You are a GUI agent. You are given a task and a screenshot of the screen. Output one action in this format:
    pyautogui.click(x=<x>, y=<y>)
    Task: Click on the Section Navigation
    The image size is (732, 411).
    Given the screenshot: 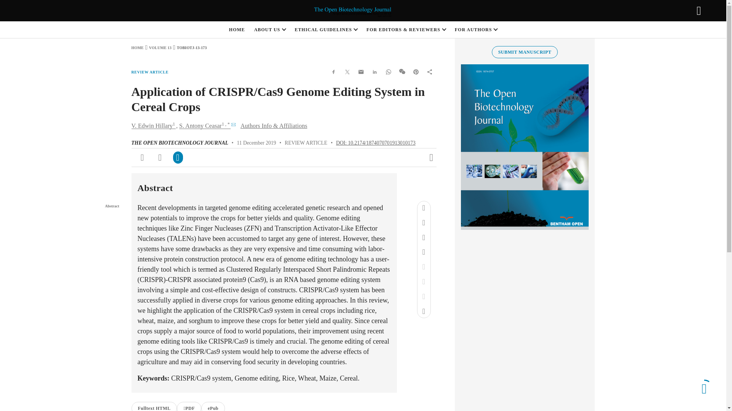 What is the action you would take?
    pyautogui.click(x=88, y=194)
    